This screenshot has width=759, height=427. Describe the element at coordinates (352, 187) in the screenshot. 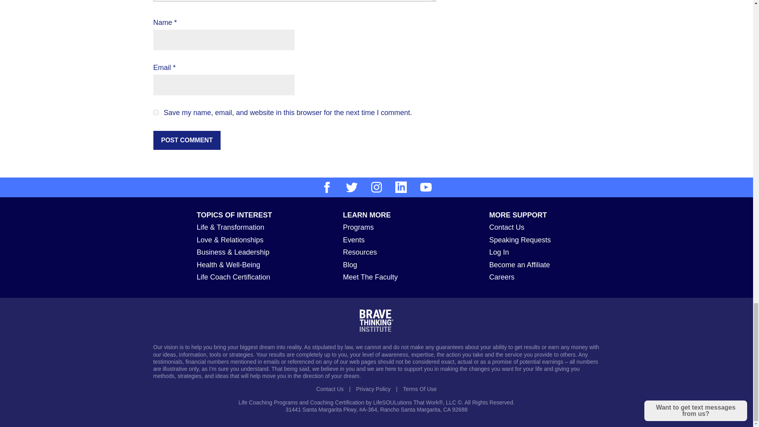

I see `Find us on Twitter` at that location.